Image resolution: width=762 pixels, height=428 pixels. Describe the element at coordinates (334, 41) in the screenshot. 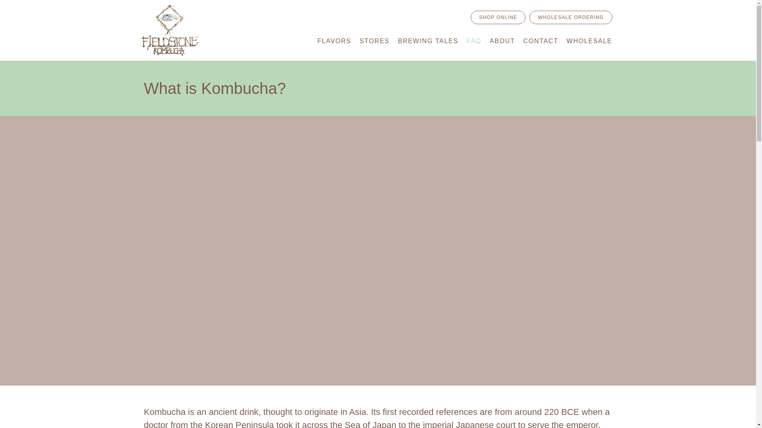

I see `FLAVORS` at that location.